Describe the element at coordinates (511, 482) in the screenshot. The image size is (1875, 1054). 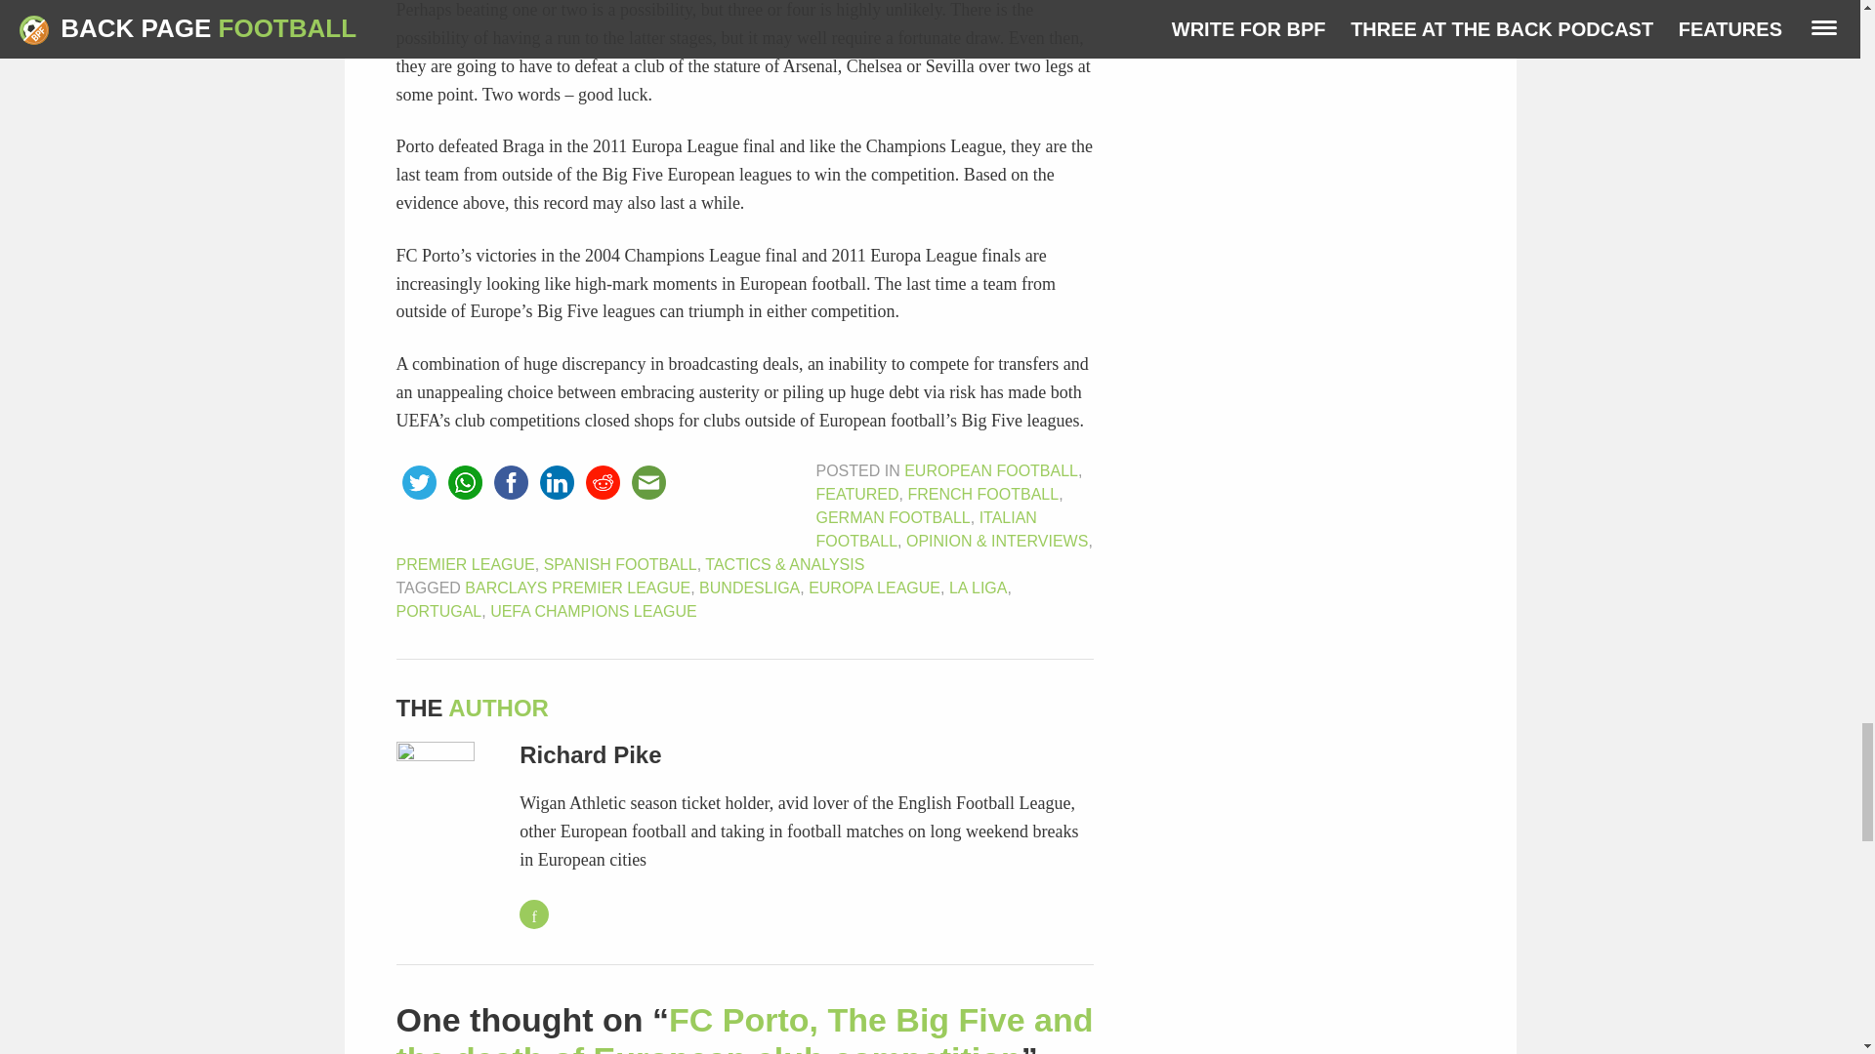
I see `facebook` at that location.